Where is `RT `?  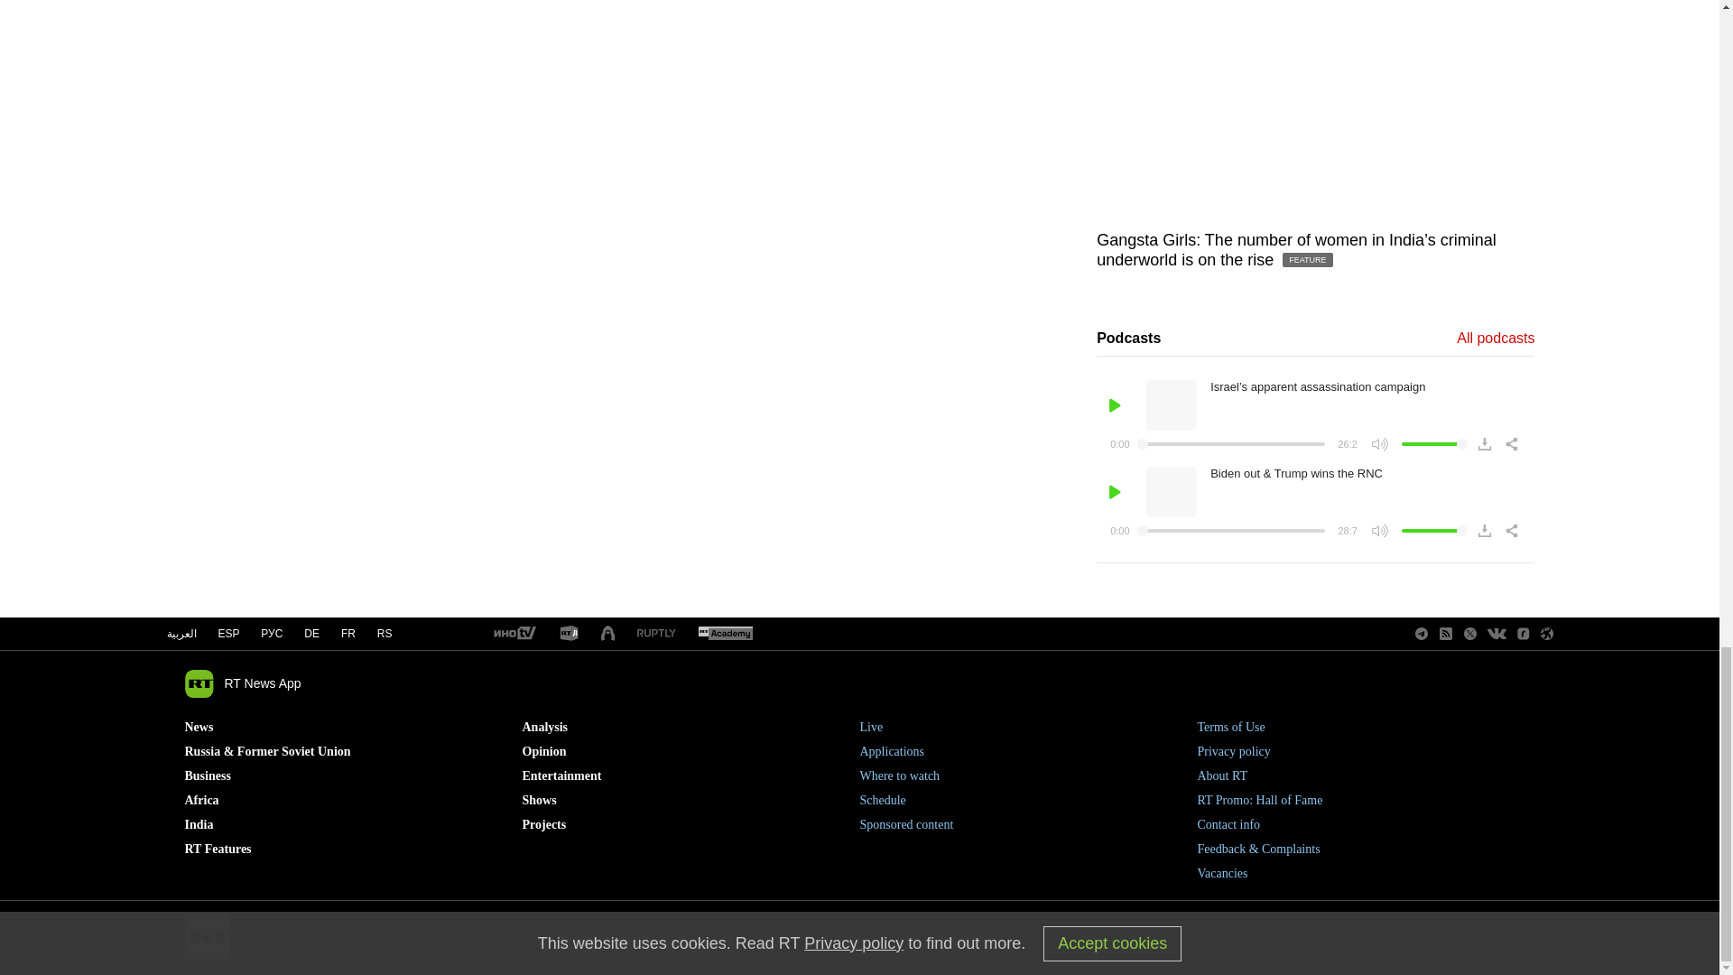
RT  is located at coordinates (514, 634).